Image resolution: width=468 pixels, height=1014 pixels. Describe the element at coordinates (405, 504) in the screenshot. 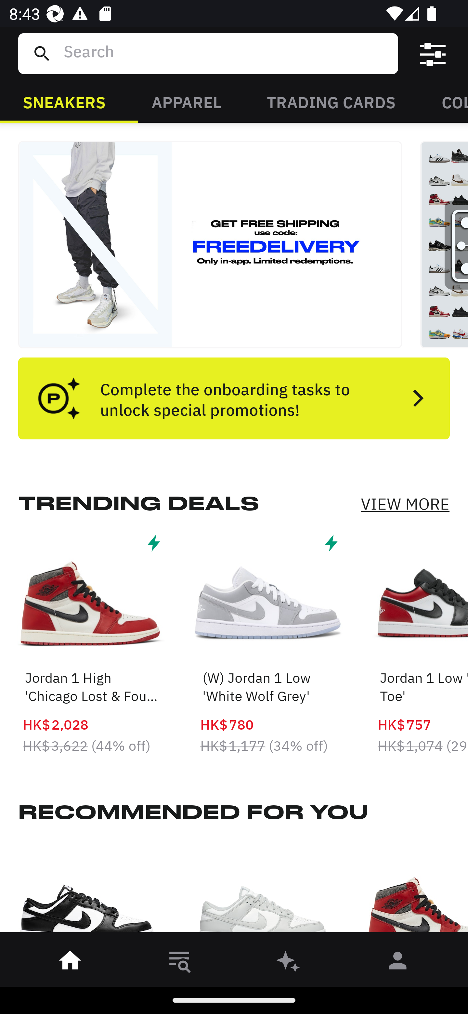

I see `VIEW MORE` at that location.